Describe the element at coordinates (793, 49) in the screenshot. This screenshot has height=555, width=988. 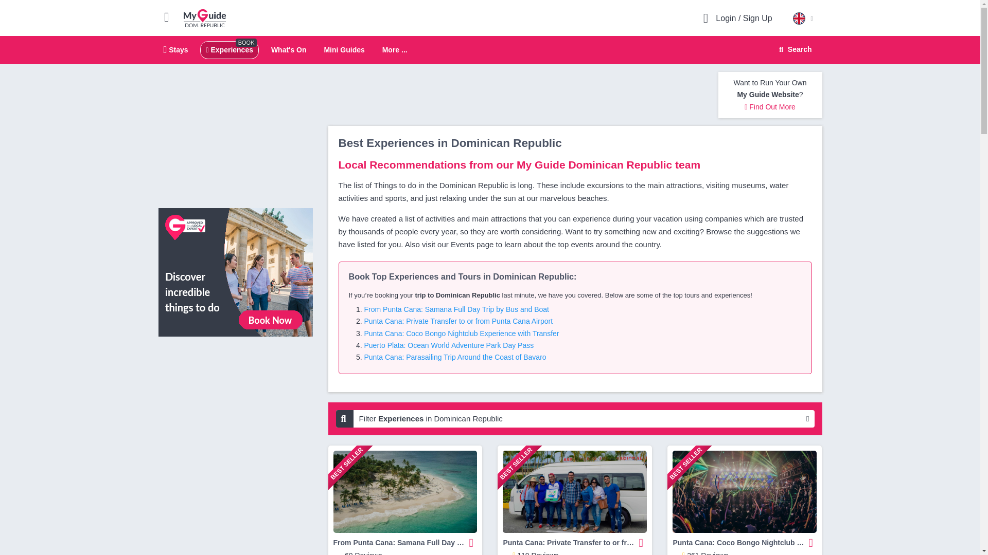
I see `More ...` at that location.